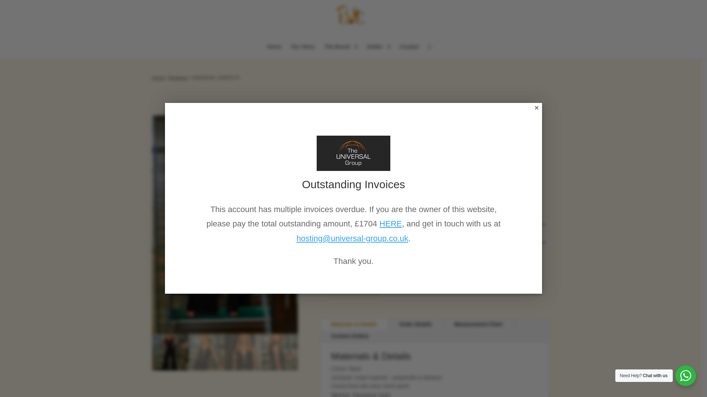 The width and height of the screenshot is (707, 397). I want to click on Custom Orders, so click(350, 336).